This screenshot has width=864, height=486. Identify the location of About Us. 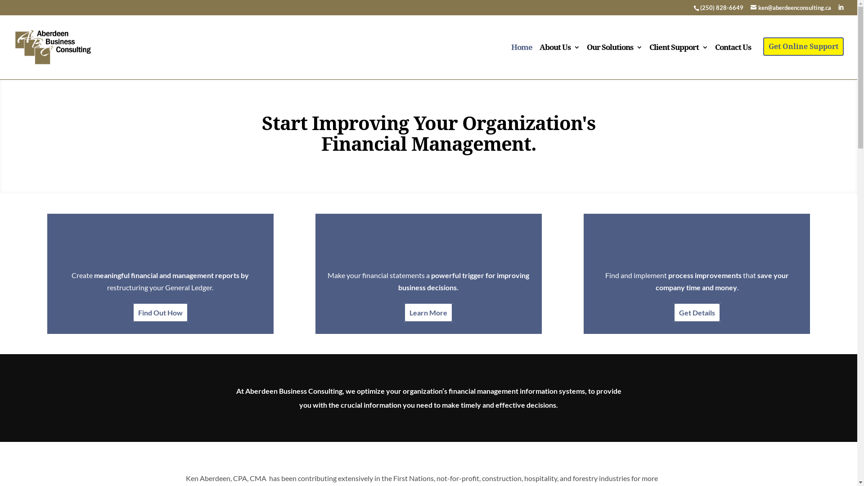
(560, 62).